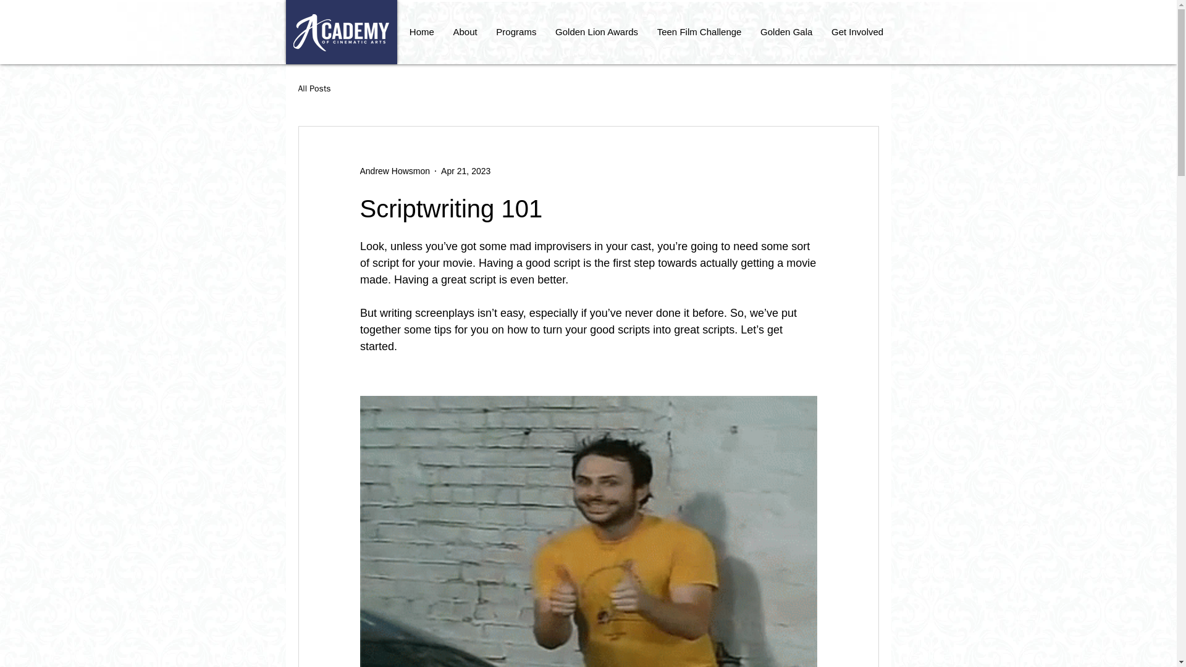 Image resolution: width=1186 pixels, height=667 pixels. Describe the element at coordinates (699, 32) in the screenshot. I see `Teen Film Challenge` at that location.